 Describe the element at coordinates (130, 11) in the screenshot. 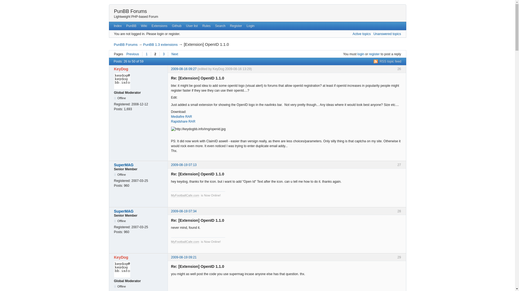

I see `PunBB Forums` at that location.